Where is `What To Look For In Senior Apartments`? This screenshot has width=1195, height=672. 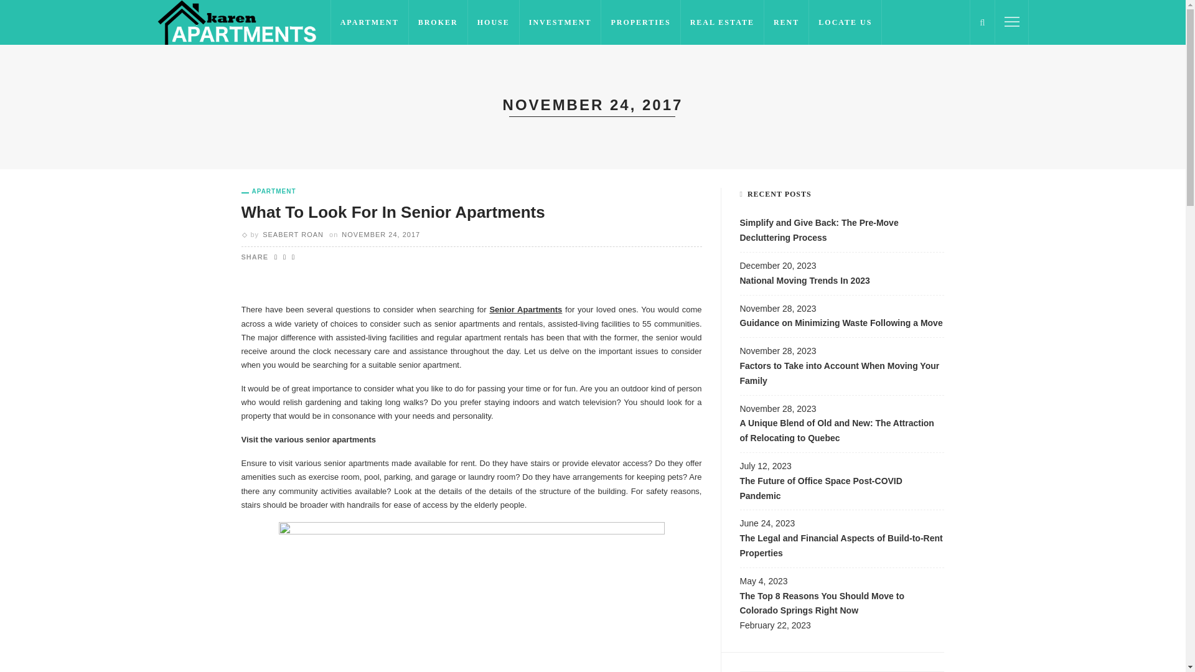 What To Look For In Senior Apartments is located at coordinates (393, 212).